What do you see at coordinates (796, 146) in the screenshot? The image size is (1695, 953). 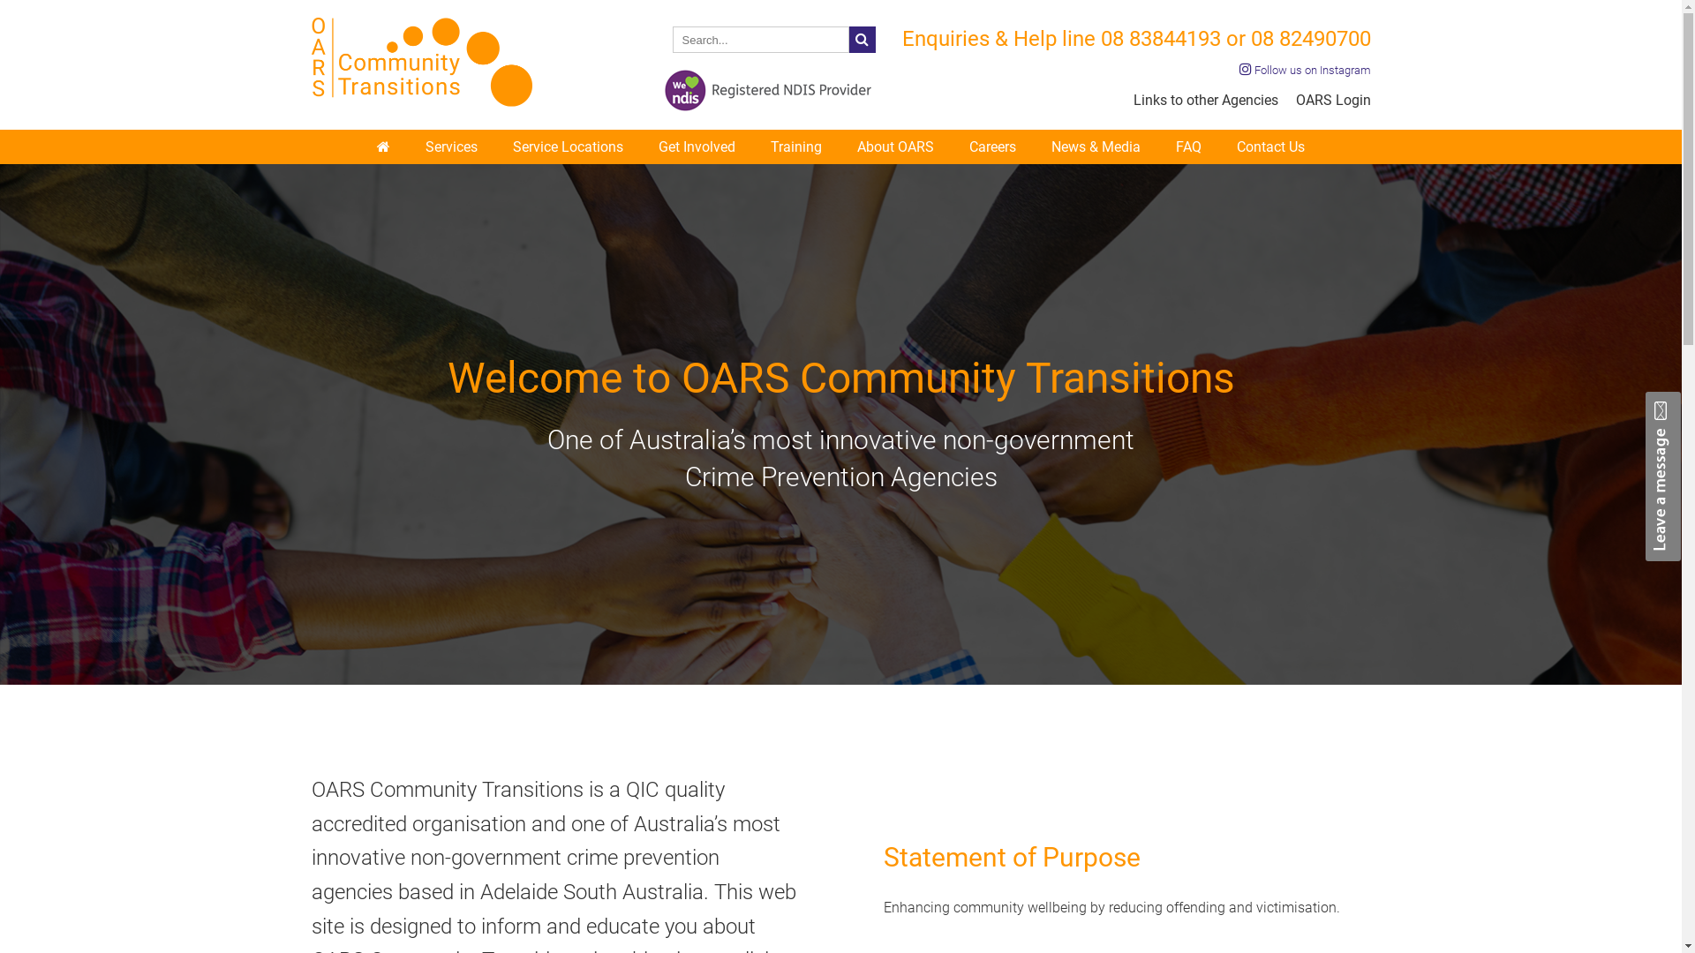 I see `Training` at bounding box center [796, 146].